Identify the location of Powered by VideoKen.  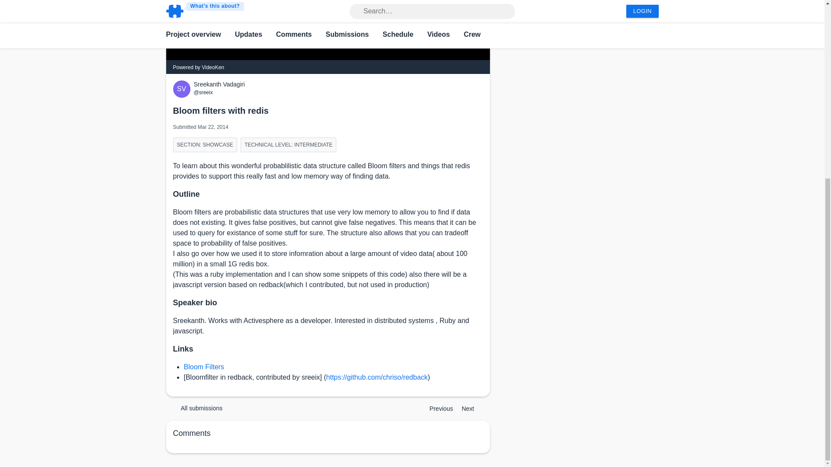
(198, 67).